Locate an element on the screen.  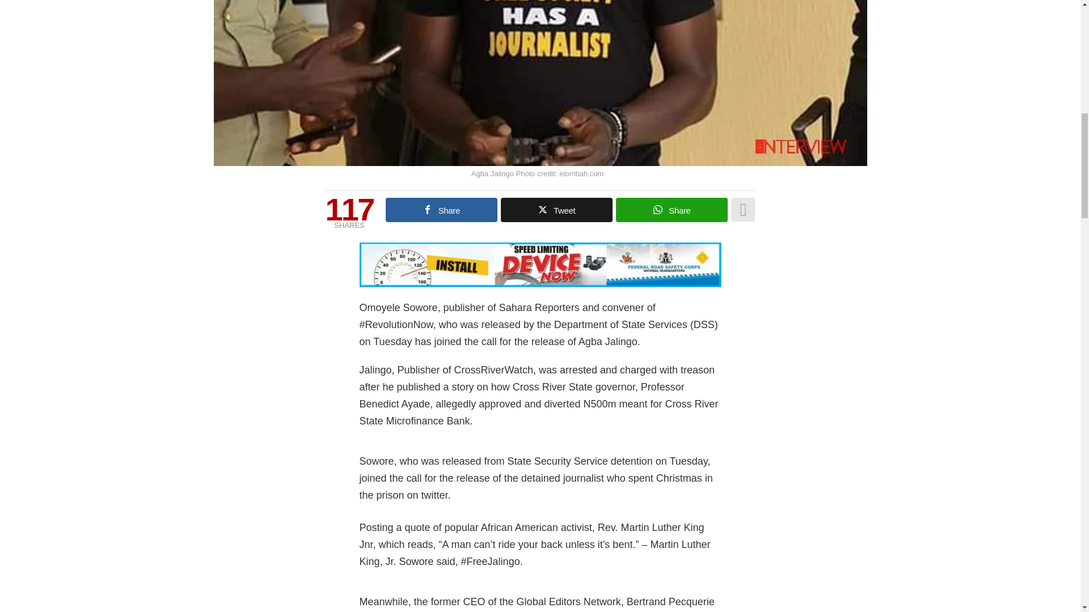
Tweet is located at coordinates (556, 210).